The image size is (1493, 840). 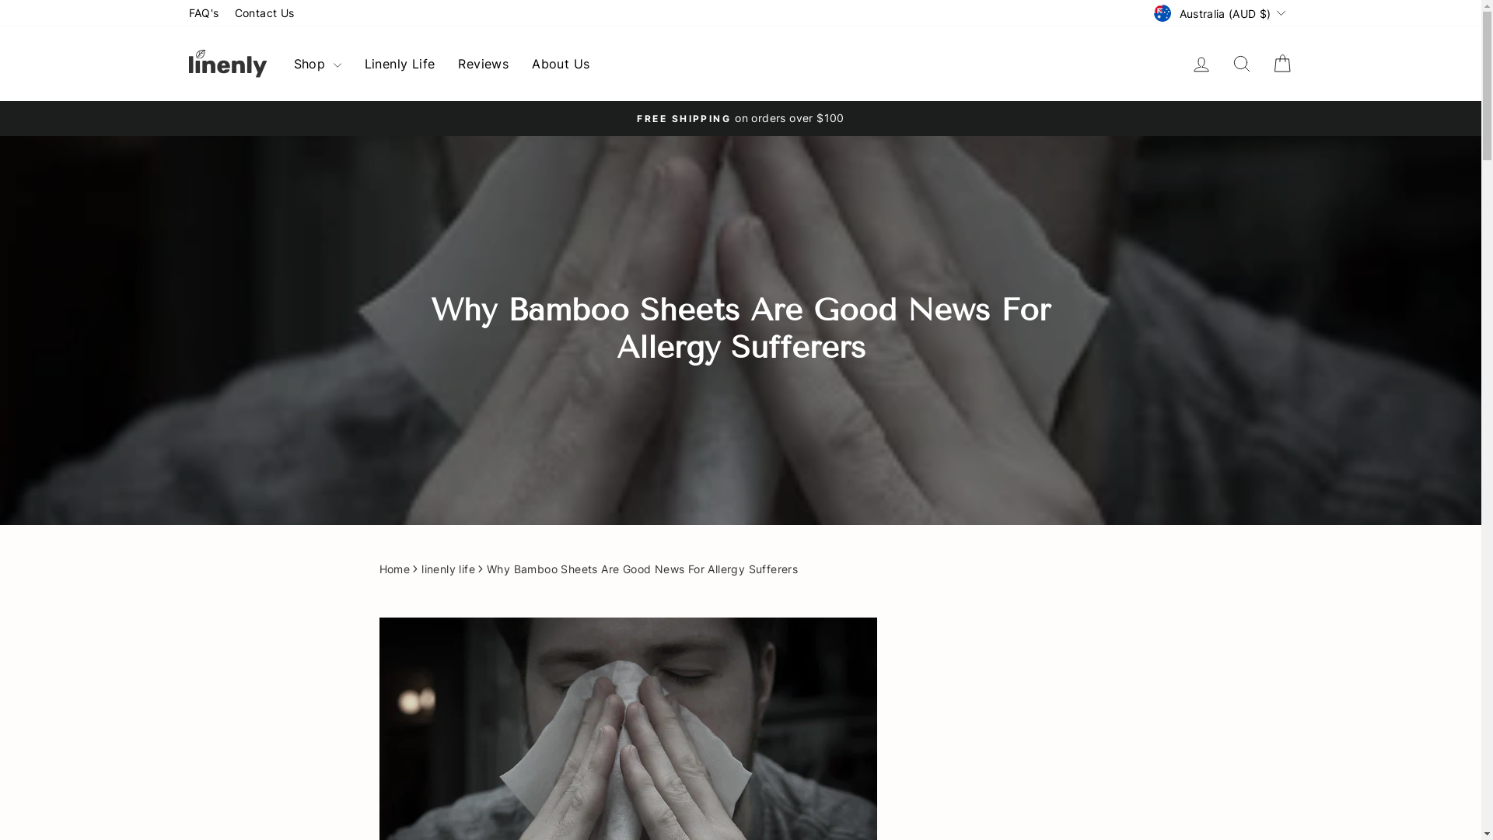 What do you see at coordinates (1201, 64) in the screenshot?
I see `account
Log in` at bounding box center [1201, 64].